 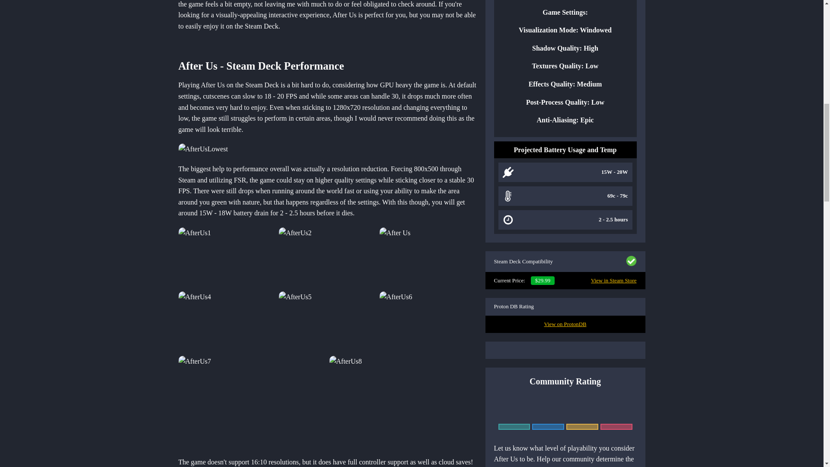 I want to click on After Us 4, so click(x=428, y=258).